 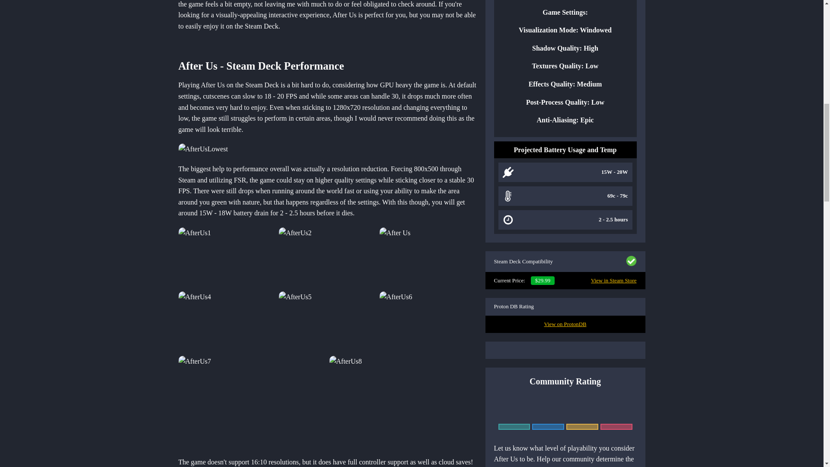 I want to click on After Us 4, so click(x=428, y=258).